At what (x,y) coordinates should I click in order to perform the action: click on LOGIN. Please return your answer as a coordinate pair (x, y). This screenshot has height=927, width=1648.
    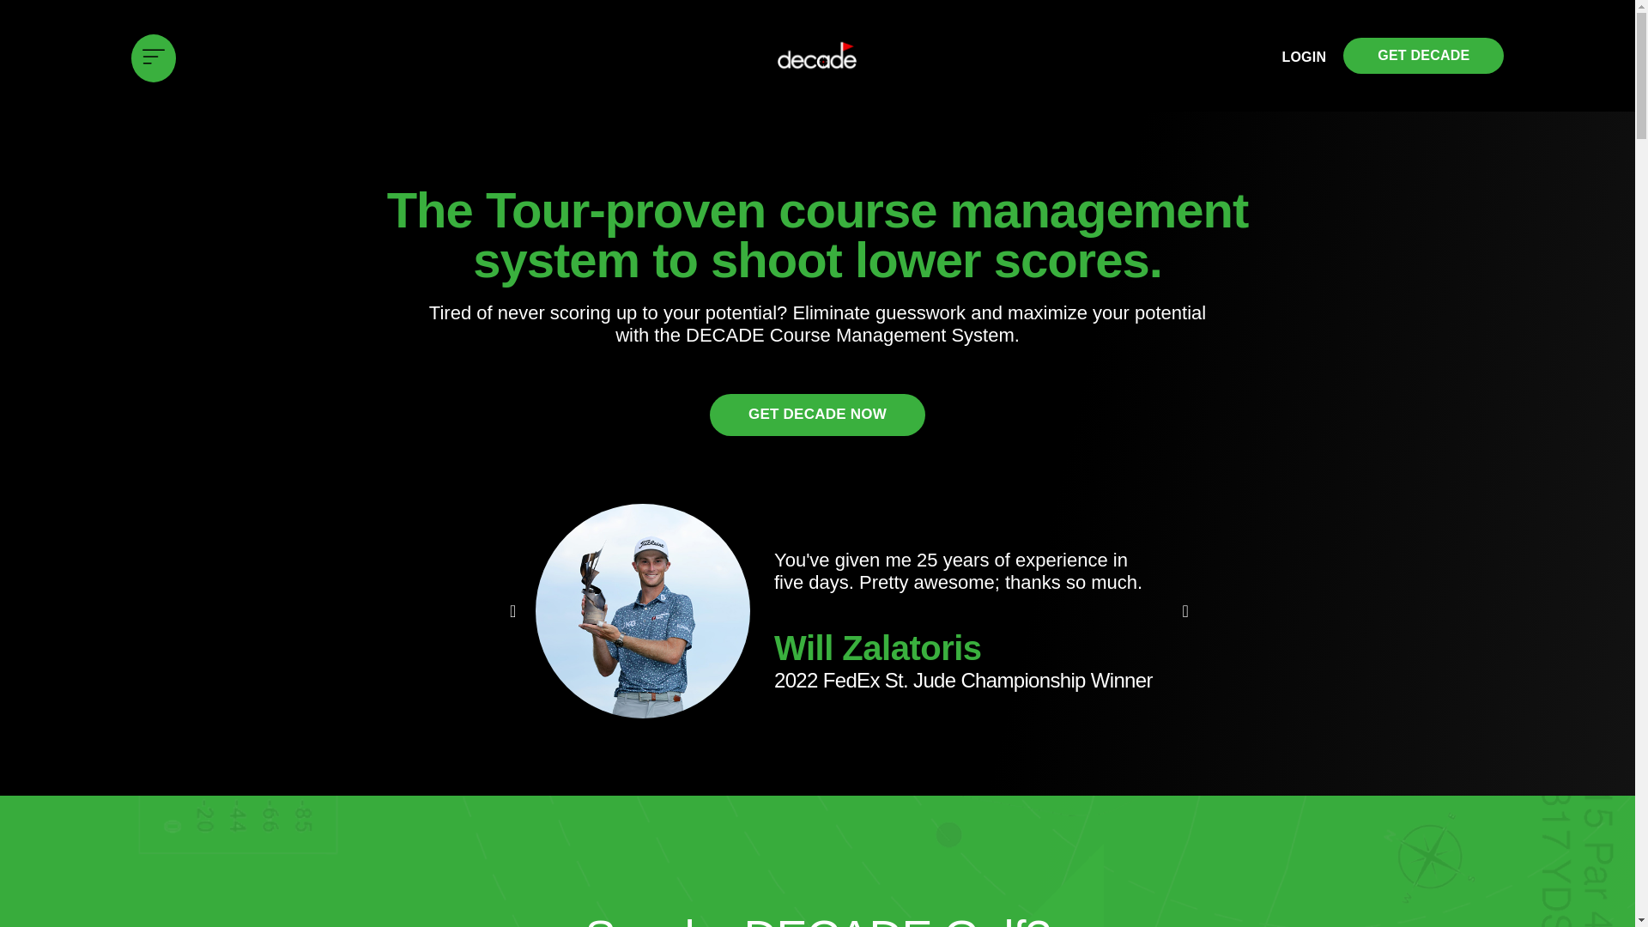
    Looking at the image, I should click on (1304, 58).